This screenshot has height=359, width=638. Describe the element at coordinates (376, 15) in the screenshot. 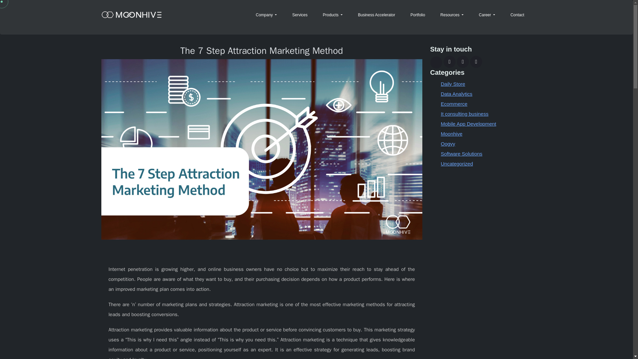

I see `Business Accelerator` at that location.